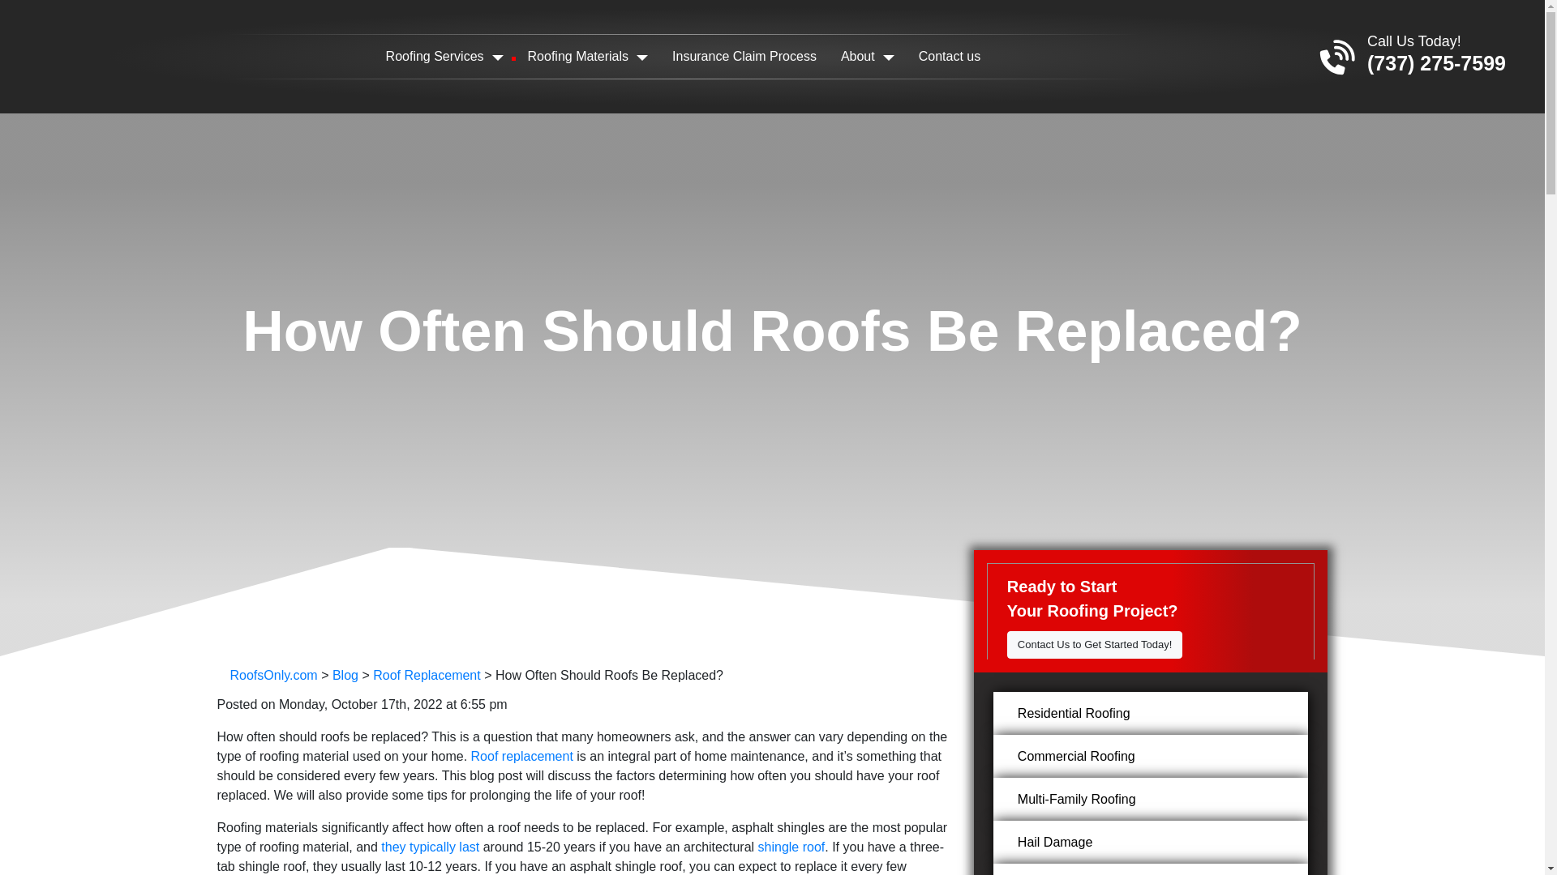  What do you see at coordinates (274, 676) in the screenshot?
I see `RoofsOnly.com` at bounding box center [274, 676].